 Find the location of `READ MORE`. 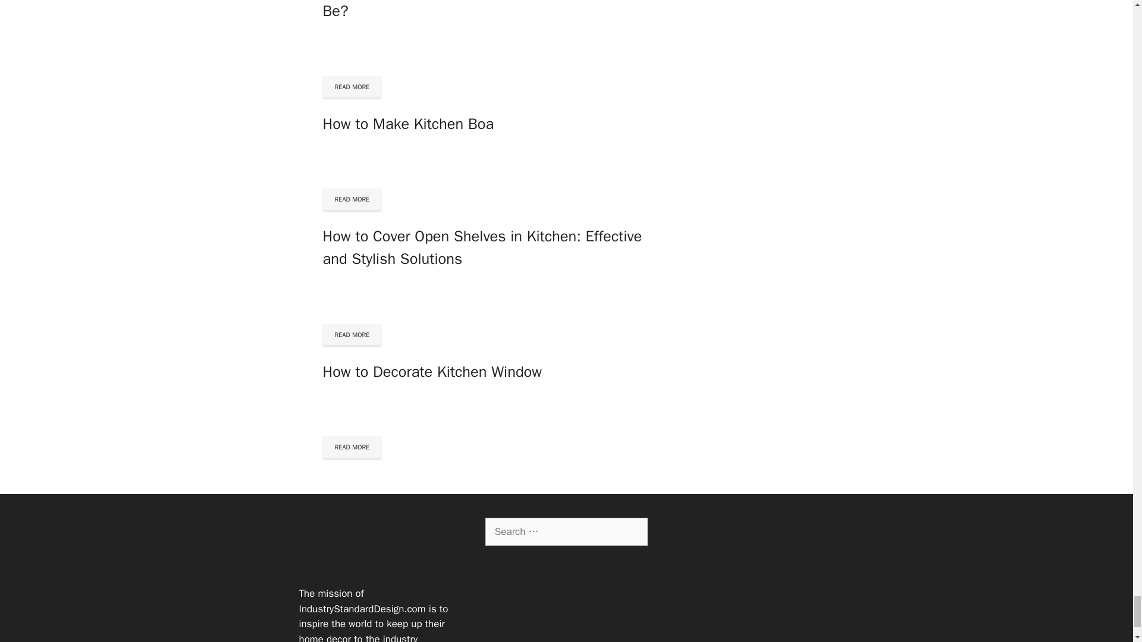

READ MORE is located at coordinates (352, 87).